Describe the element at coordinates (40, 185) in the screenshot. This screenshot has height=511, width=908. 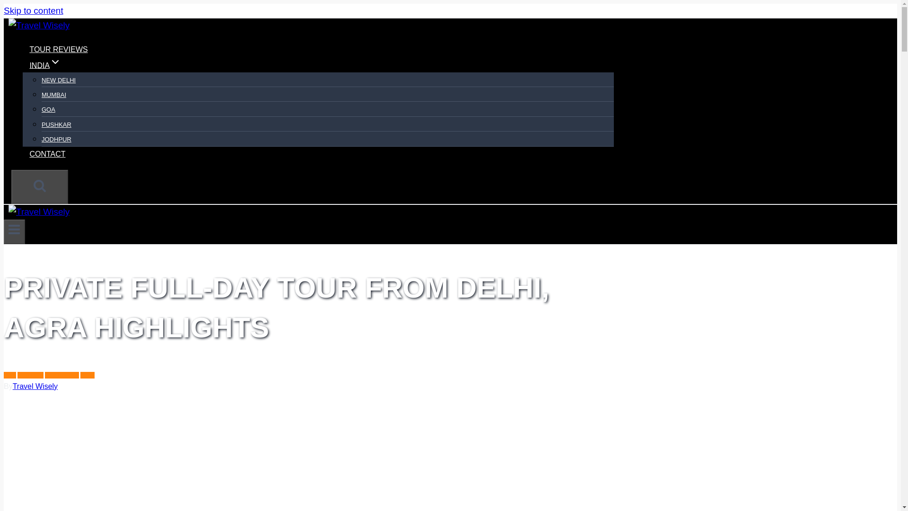
I see `SEARCH` at that location.